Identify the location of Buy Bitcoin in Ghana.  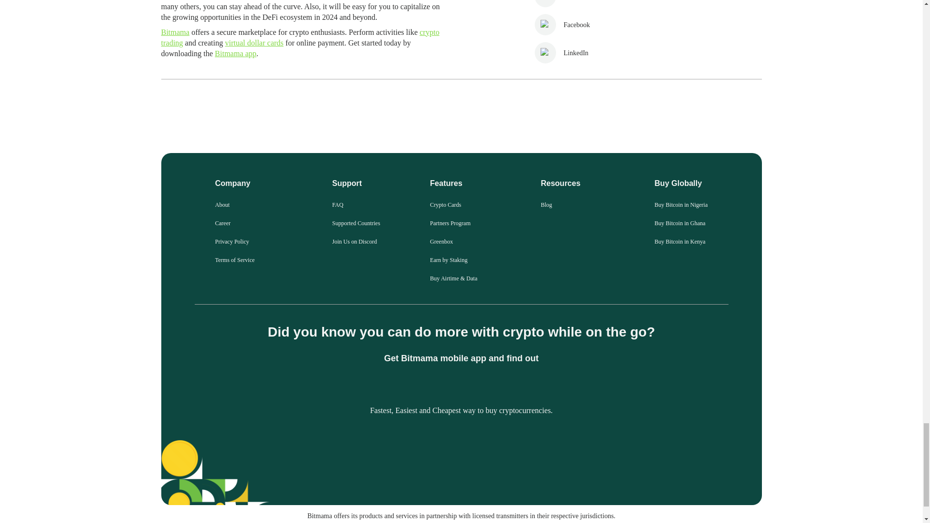
(680, 223).